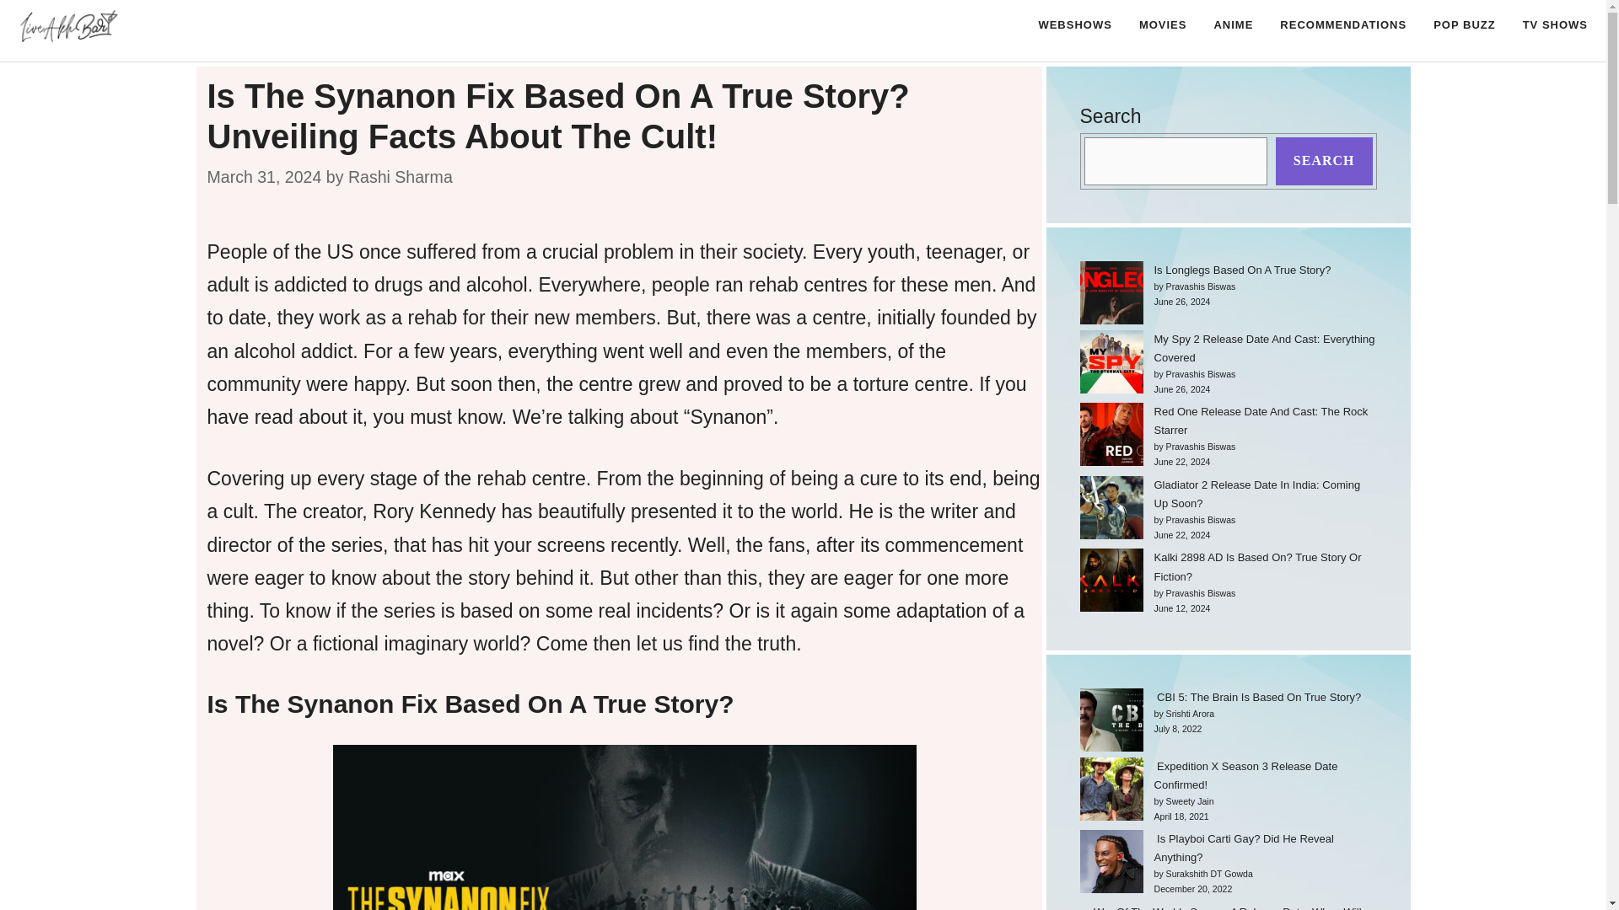  What do you see at coordinates (1233, 25) in the screenshot?
I see `ANIME` at bounding box center [1233, 25].